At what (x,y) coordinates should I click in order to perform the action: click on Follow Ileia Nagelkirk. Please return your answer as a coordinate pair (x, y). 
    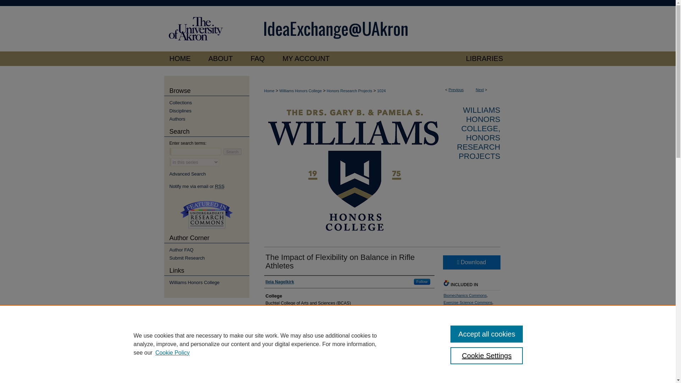
    Looking at the image, I should click on (422, 282).